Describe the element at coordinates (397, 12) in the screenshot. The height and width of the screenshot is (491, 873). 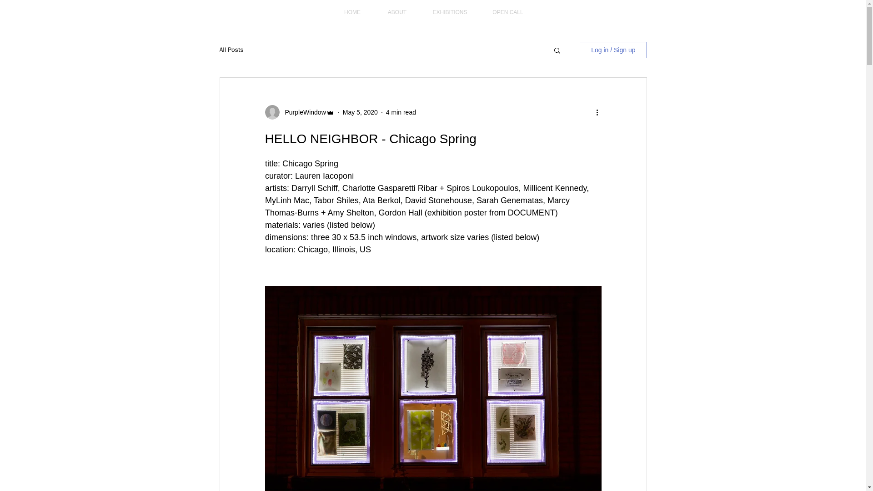
I see `ABOUT` at that location.